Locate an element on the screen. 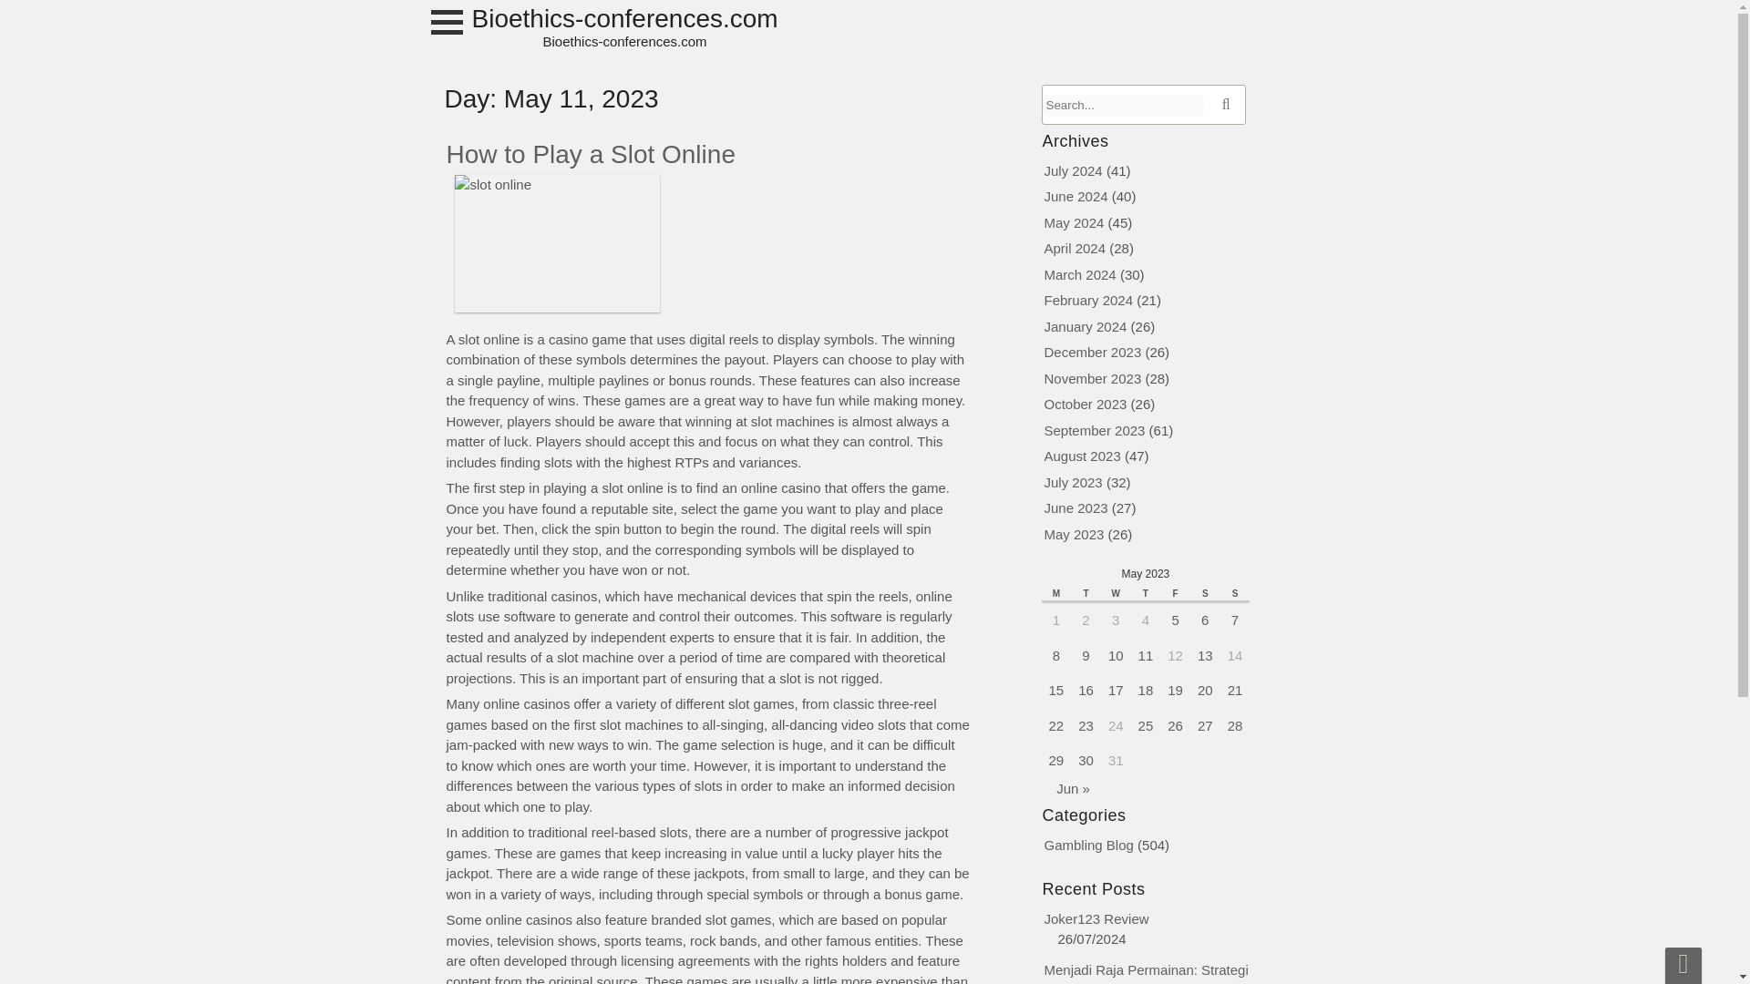 The height and width of the screenshot is (984, 1750). 22 is located at coordinates (1055, 725).